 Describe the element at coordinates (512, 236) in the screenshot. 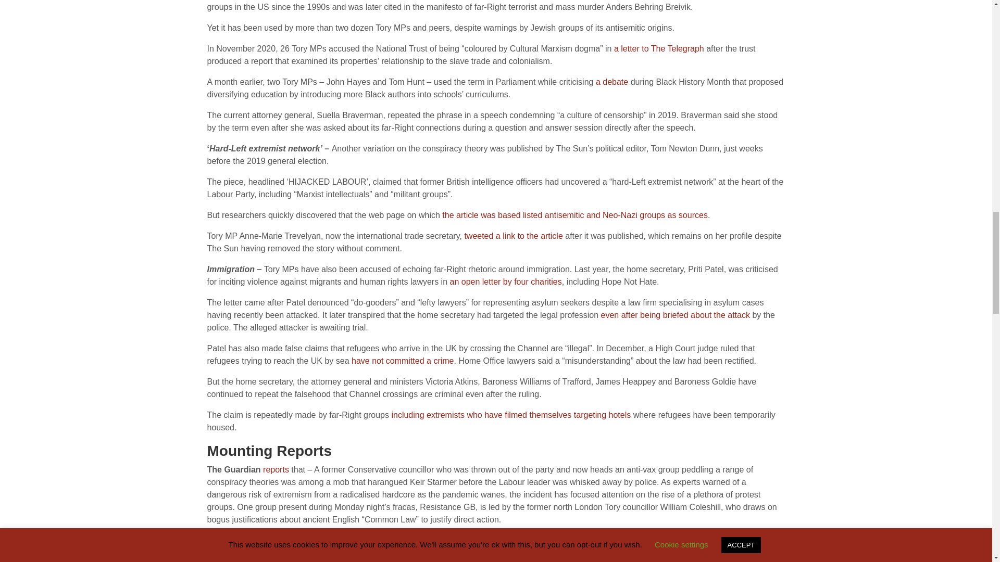

I see `tweeted a link to the article` at that location.